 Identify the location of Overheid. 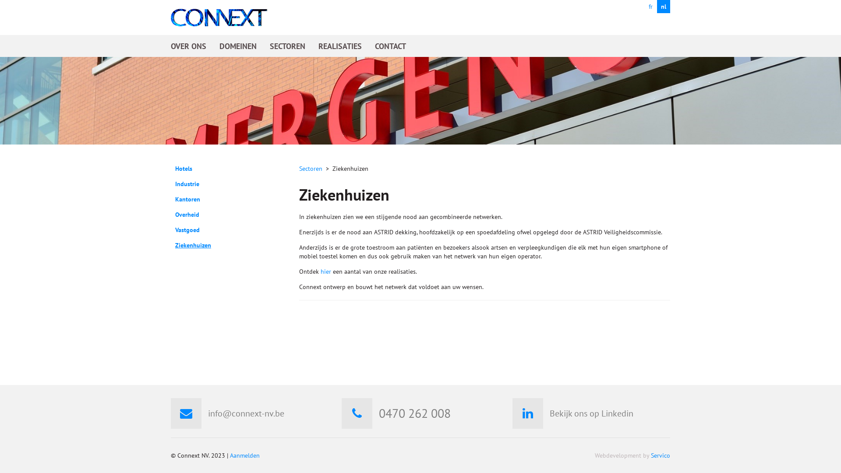
(187, 215).